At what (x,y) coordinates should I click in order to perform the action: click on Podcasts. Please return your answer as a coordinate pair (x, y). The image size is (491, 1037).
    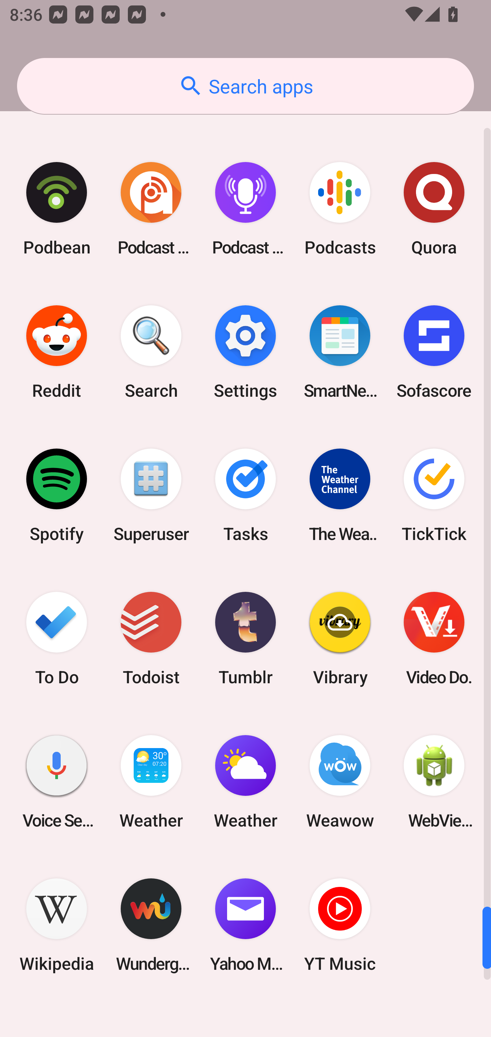
    Looking at the image, I should click on (340, 208).